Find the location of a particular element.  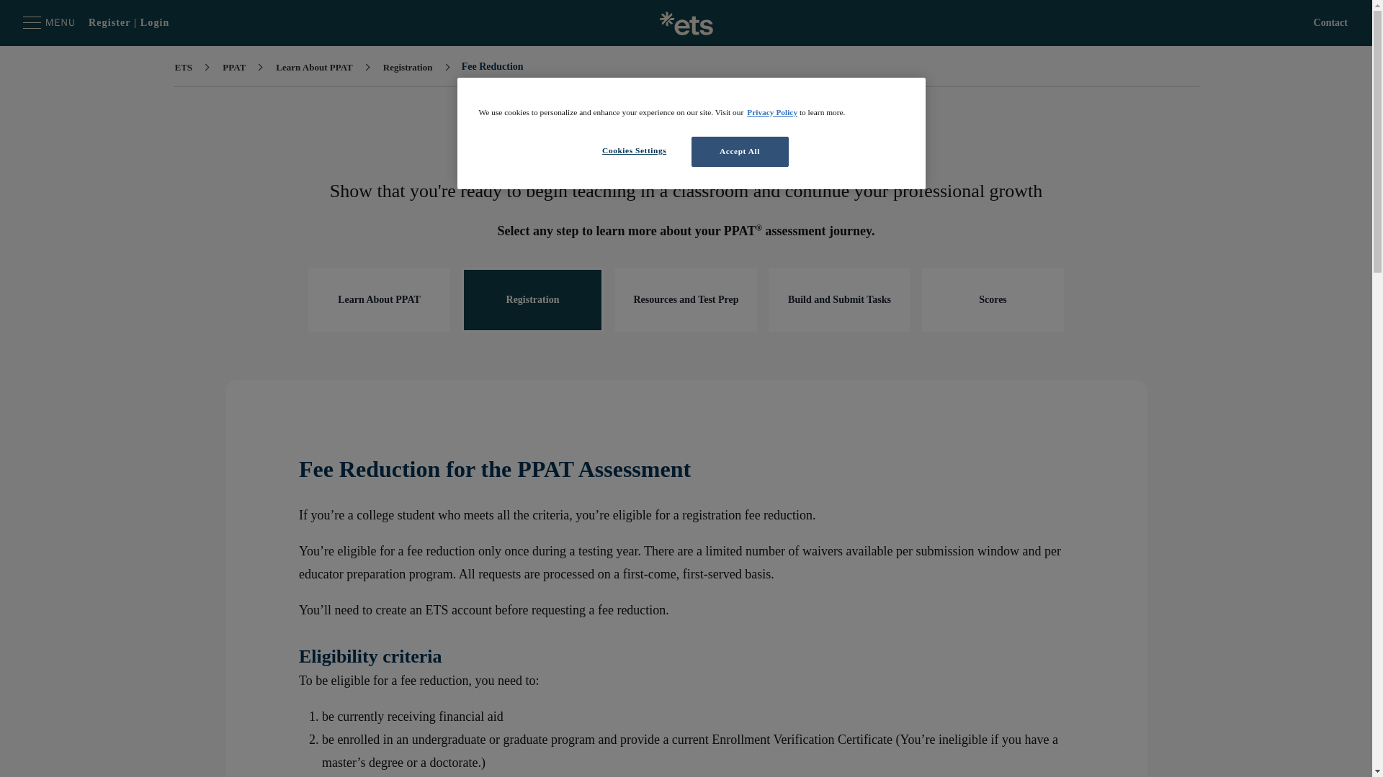

SKIP TO MAIN CONTENT is located at coordinates (29, 23).